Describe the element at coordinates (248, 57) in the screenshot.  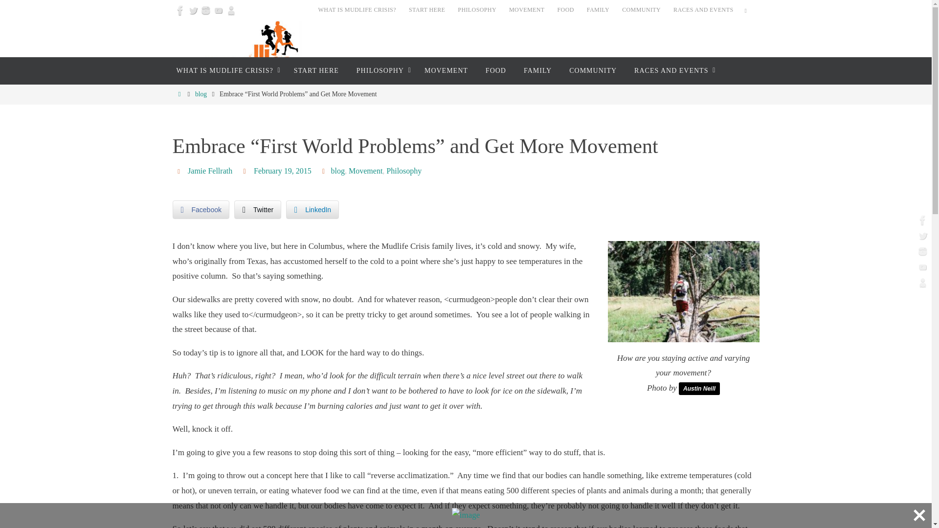
I see `Mudlife Crisis` at that location.